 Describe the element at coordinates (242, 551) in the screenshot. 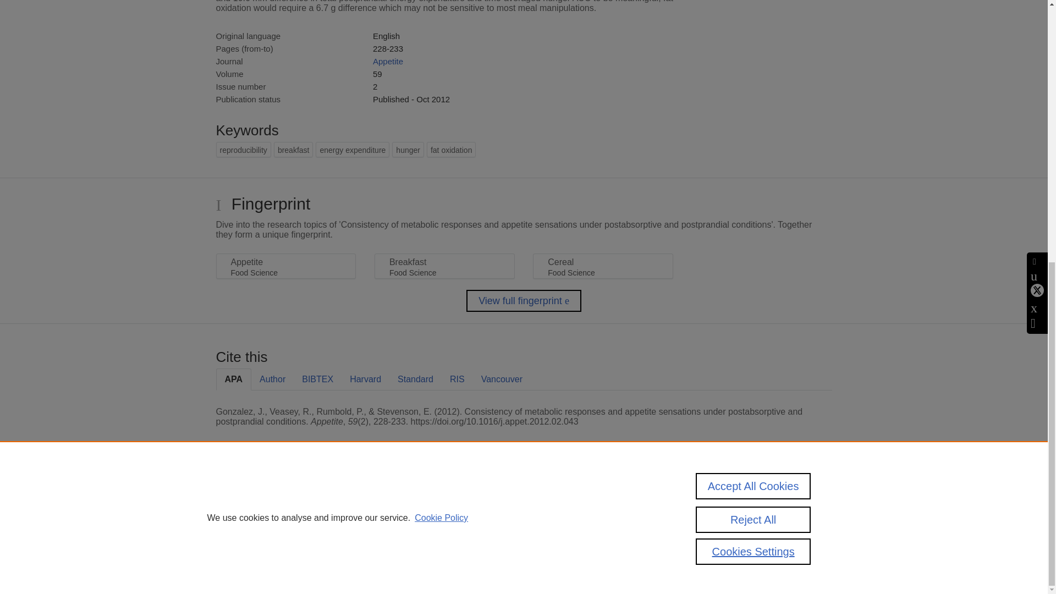

I see `Cookies Settings` at that location.